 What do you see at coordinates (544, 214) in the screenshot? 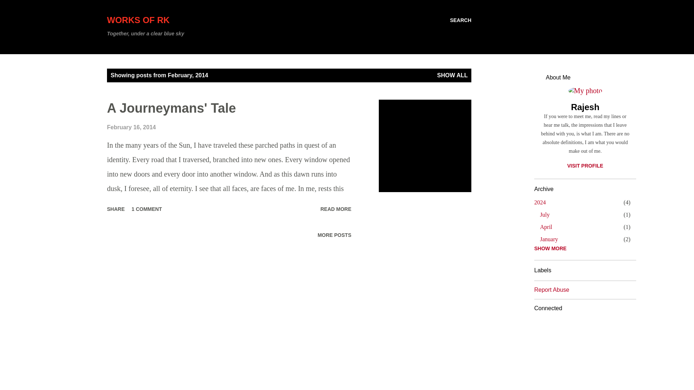
I see `February 16, 2014` at bounding box center [544, 214].